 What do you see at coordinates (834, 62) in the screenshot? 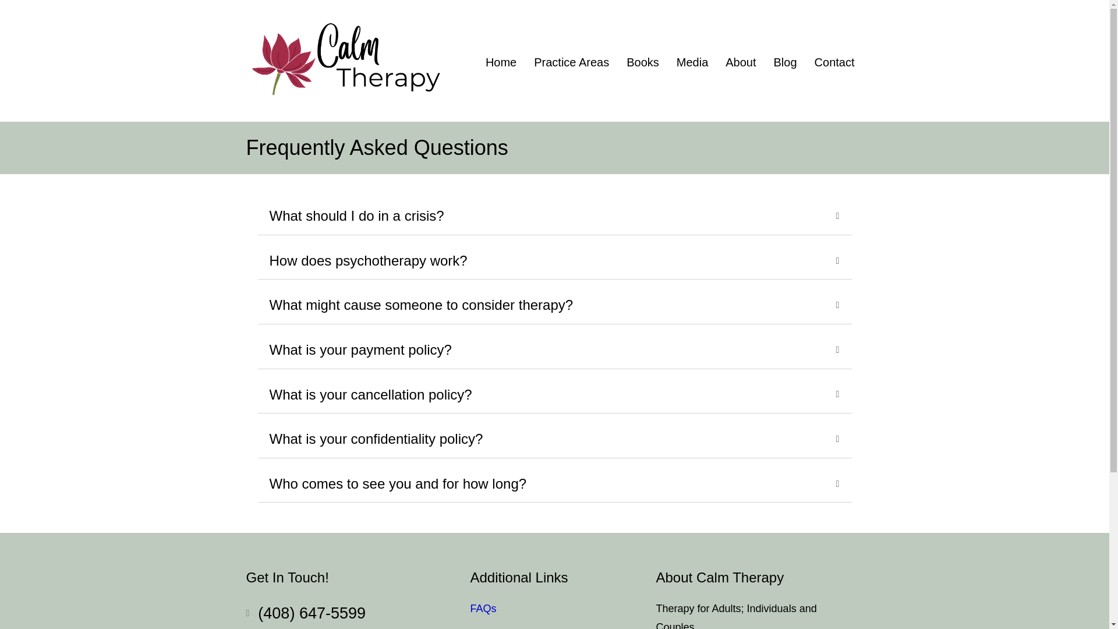
I see `Contact` at bounding box center [834, 62].